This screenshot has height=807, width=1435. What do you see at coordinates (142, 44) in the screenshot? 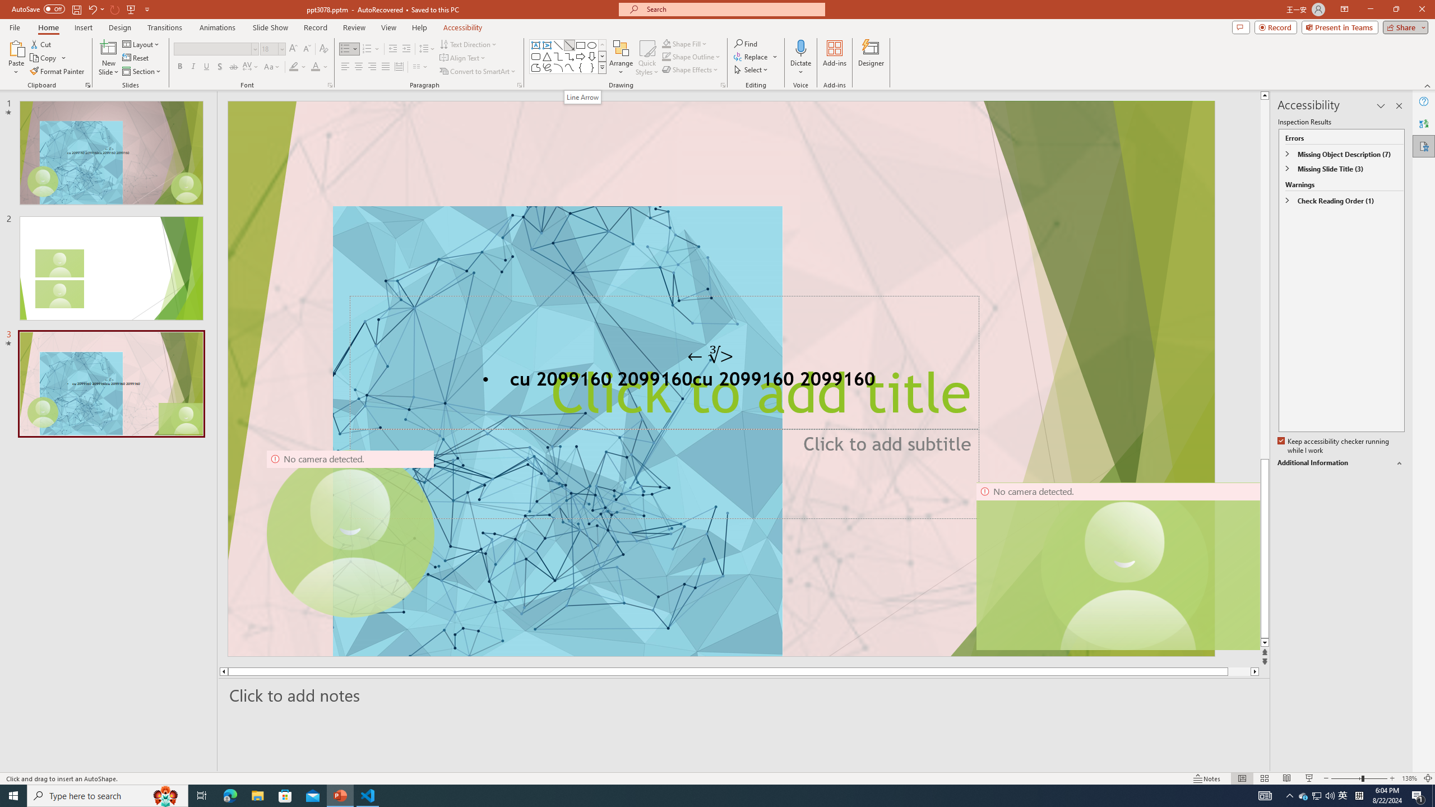
I see `Layout` at bounding box center [142, 44].